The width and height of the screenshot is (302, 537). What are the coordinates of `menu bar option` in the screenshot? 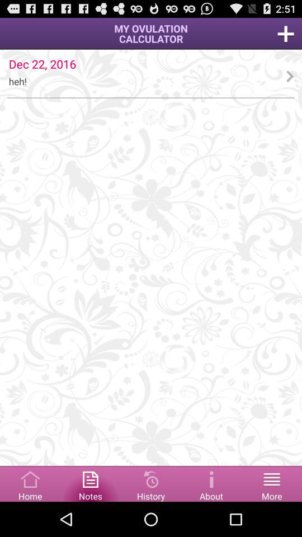 It's located at (272, 483).